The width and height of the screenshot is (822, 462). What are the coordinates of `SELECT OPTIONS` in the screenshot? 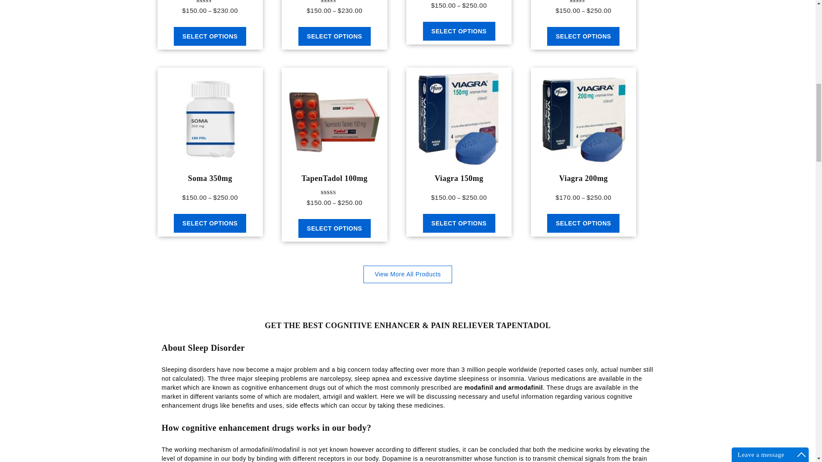 It's located at (459, 223).